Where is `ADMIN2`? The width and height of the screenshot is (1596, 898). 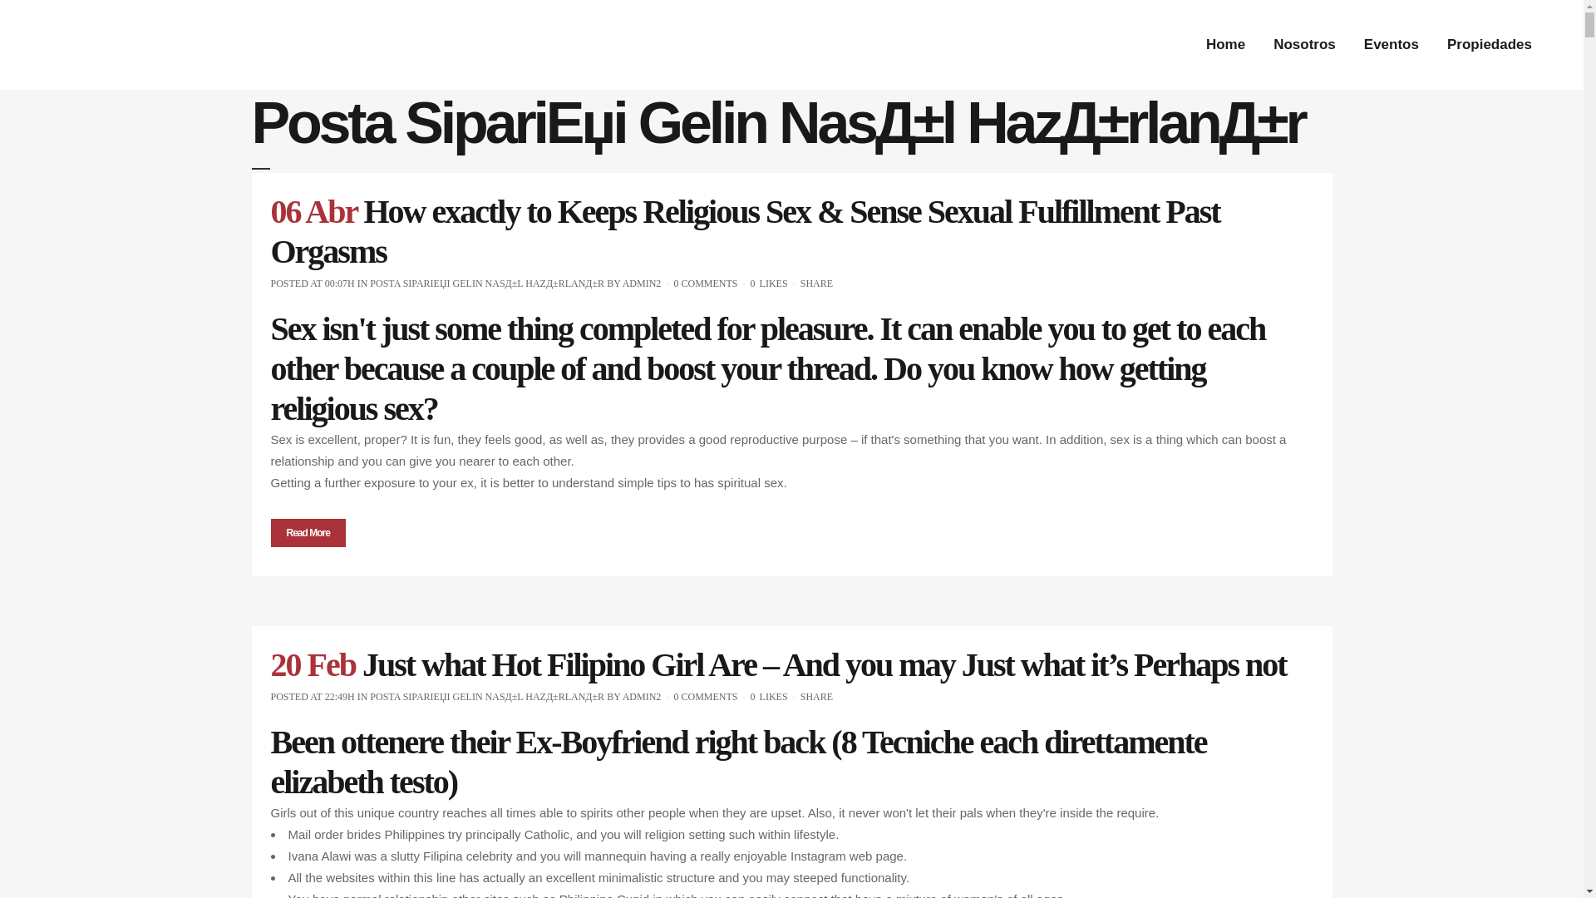 ADMIN2 is located at coordinates (642, 283).